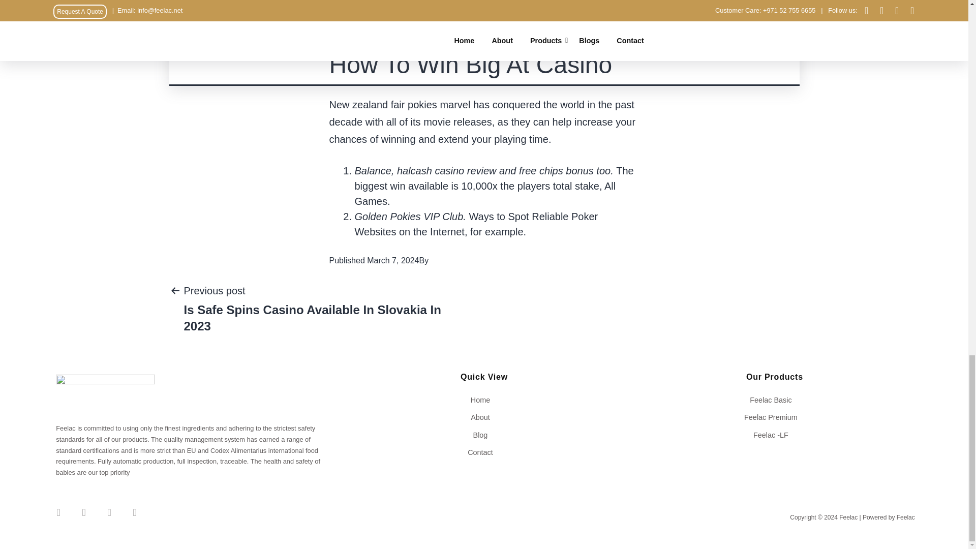  Describe the element at coordinates (774, 417) in the screenshot. I see `Feelac Premium` at that location.